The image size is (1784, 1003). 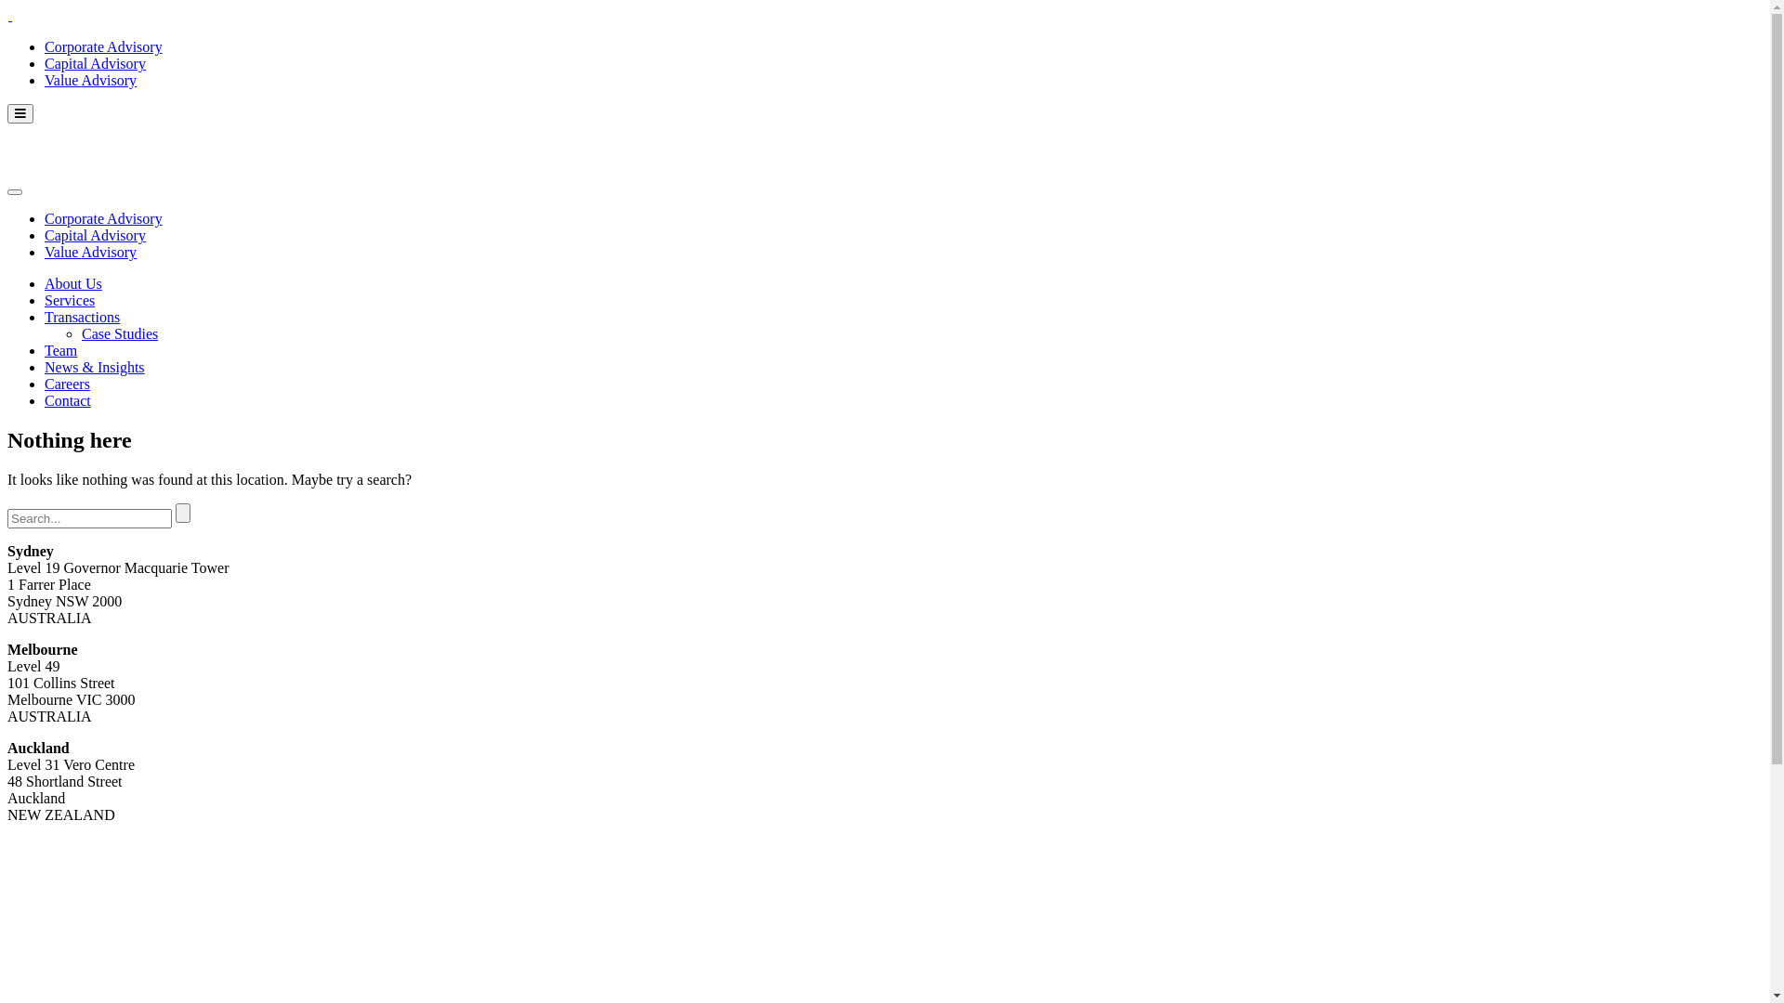 I want to click on Value Advisory, so click(x=91, y=253).